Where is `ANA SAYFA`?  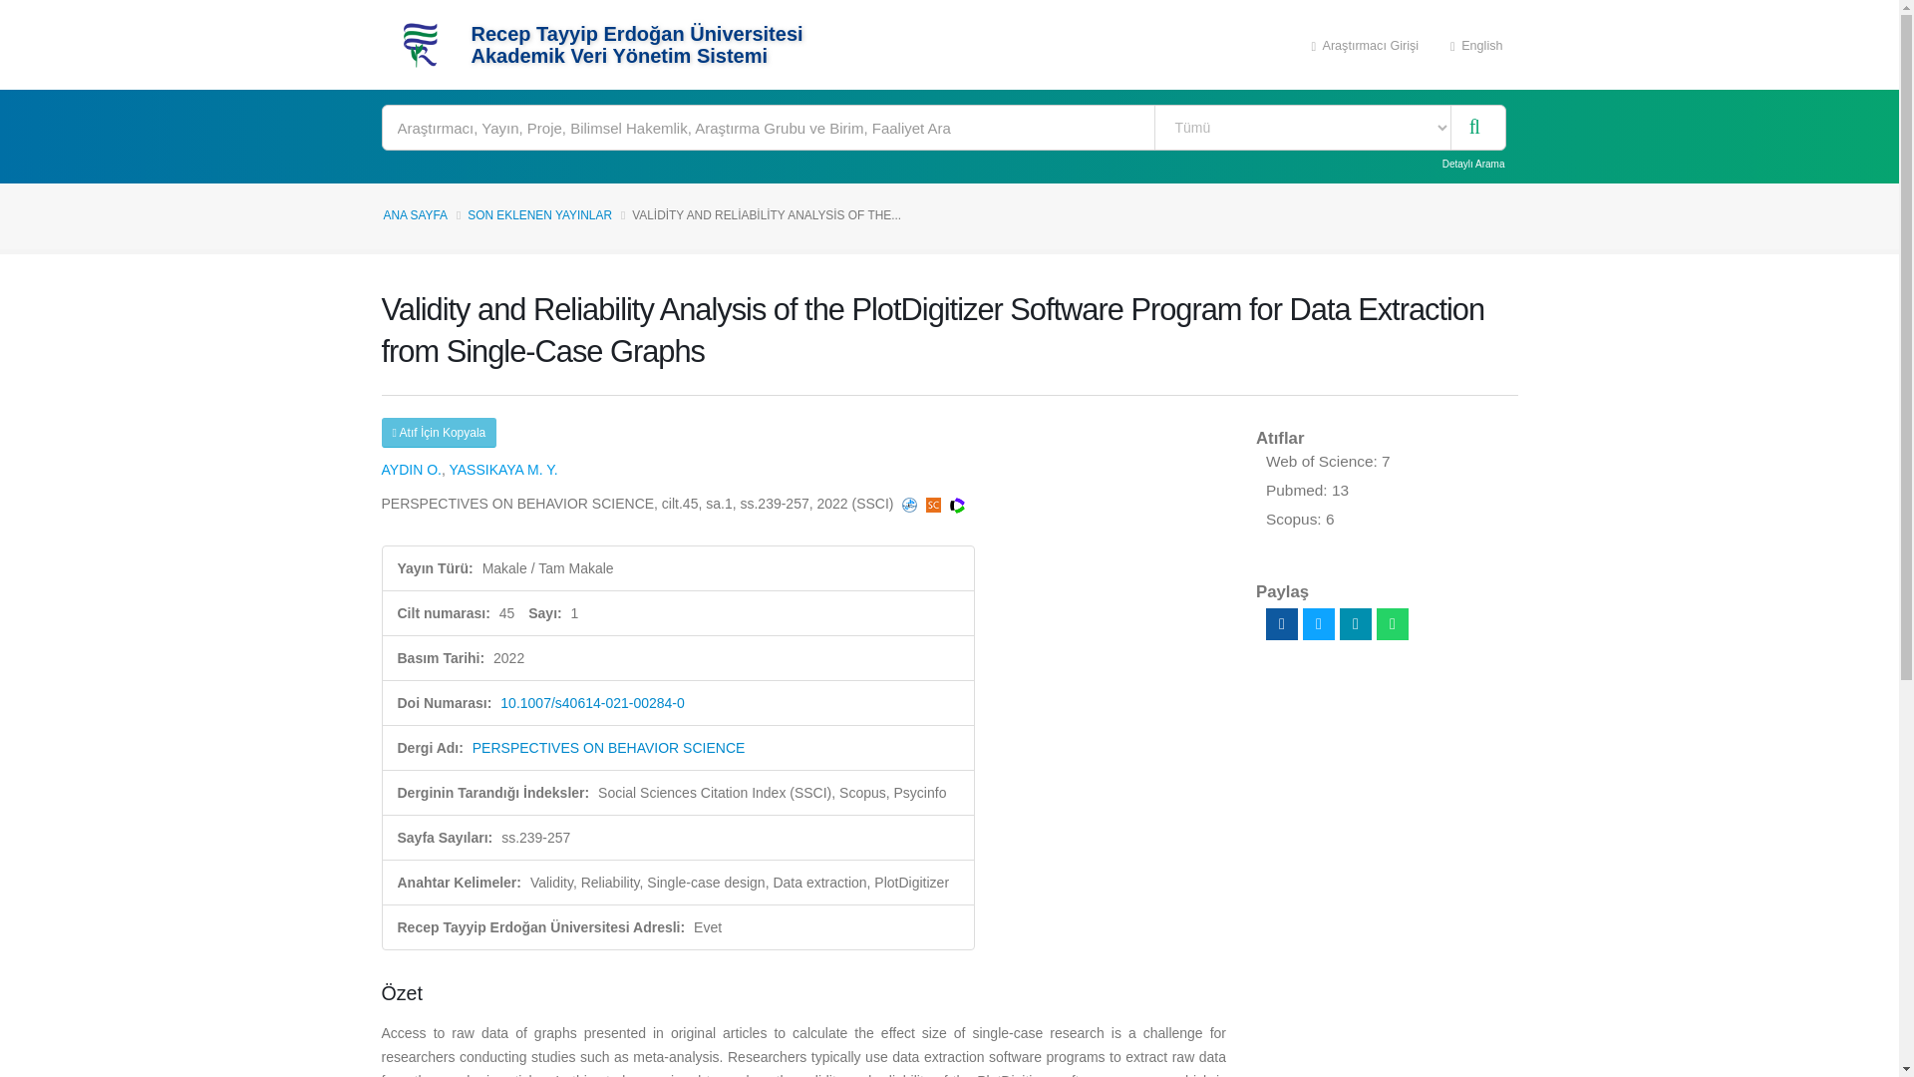
ANA SAYFA is located at coordinates (415, 215).